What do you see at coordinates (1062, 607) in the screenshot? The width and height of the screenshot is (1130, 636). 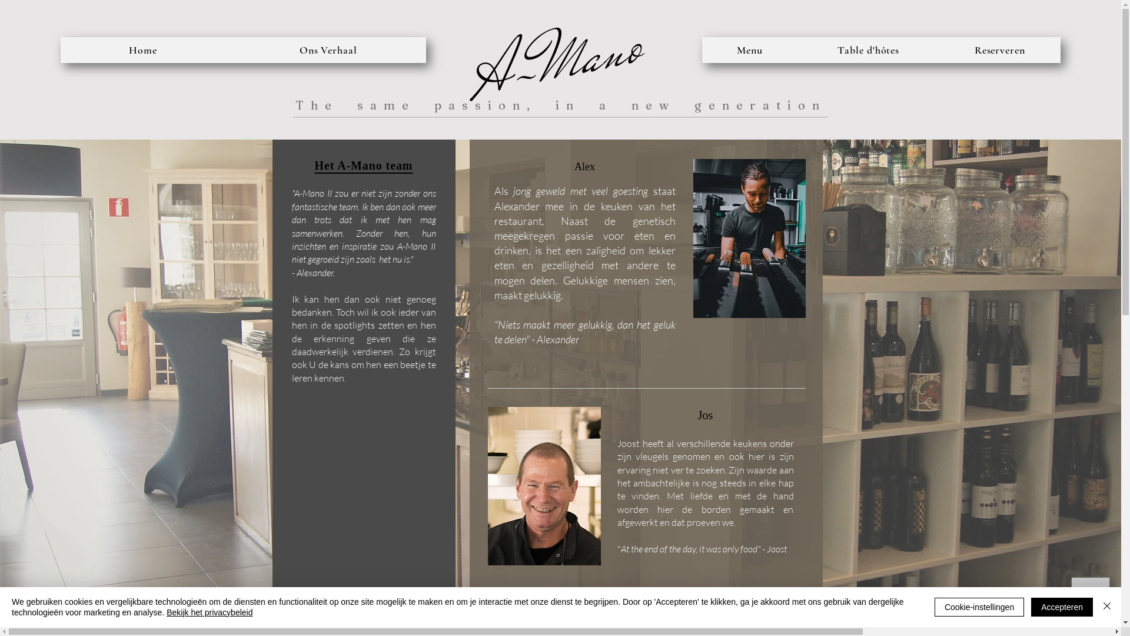 I see `Accepteren` at bounding box center [1062, 607].